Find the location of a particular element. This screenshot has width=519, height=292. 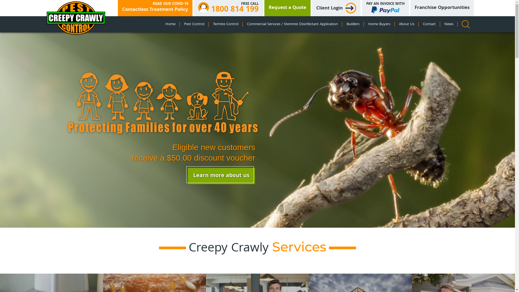

Franchise Opportunities is located at coordinates (442, 8).